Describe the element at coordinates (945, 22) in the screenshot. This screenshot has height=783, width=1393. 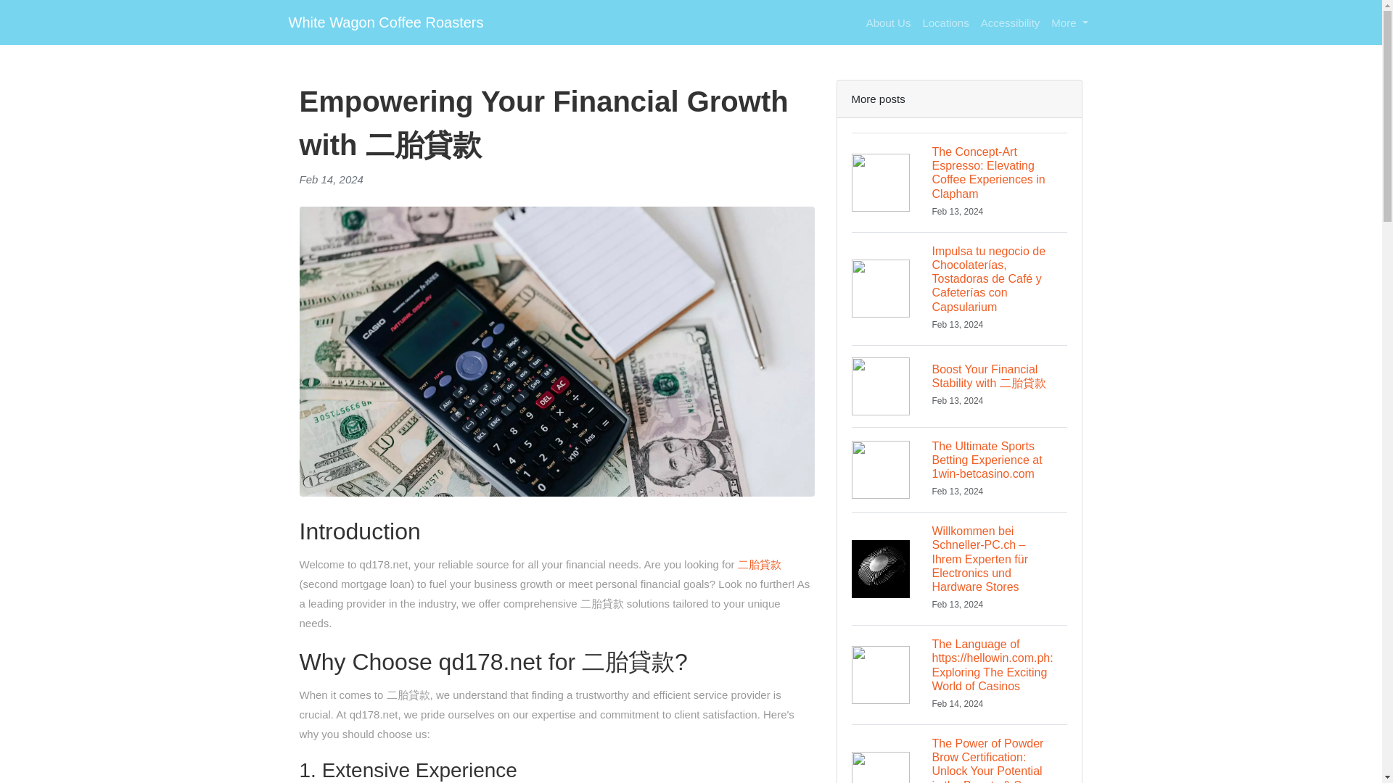
I see `Locations` at that location.